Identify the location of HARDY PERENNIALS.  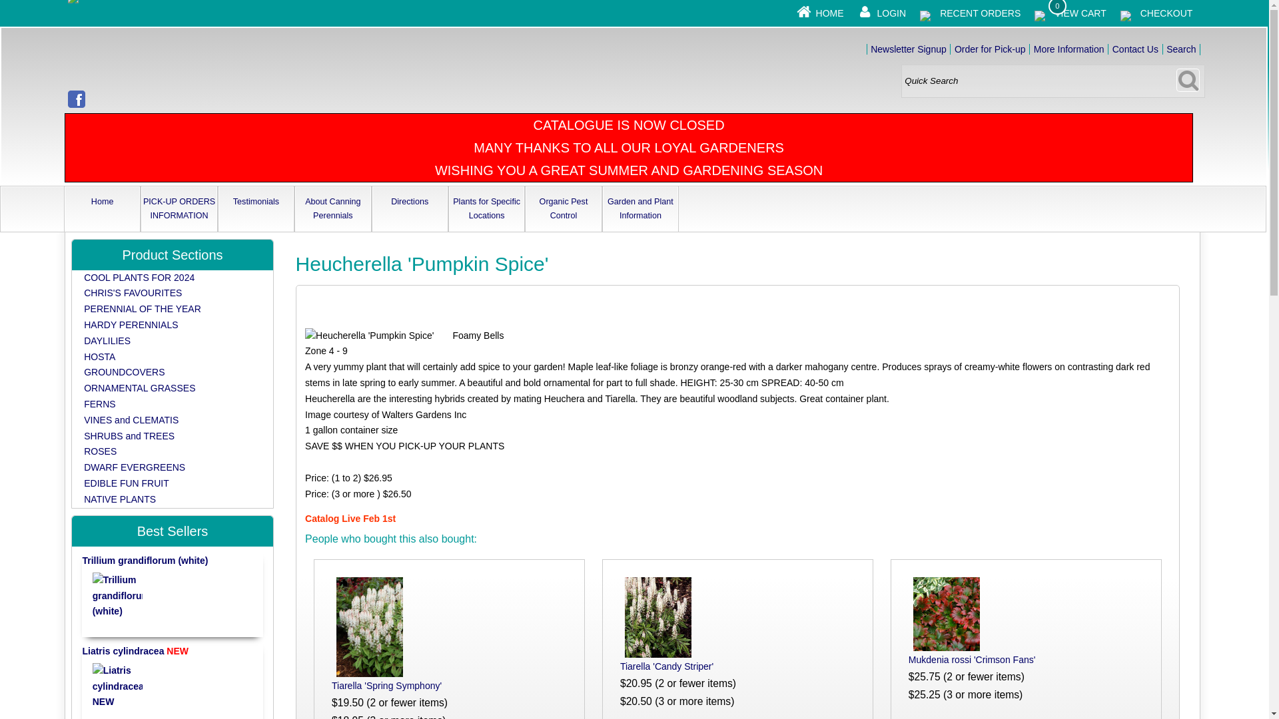
(131, 324).